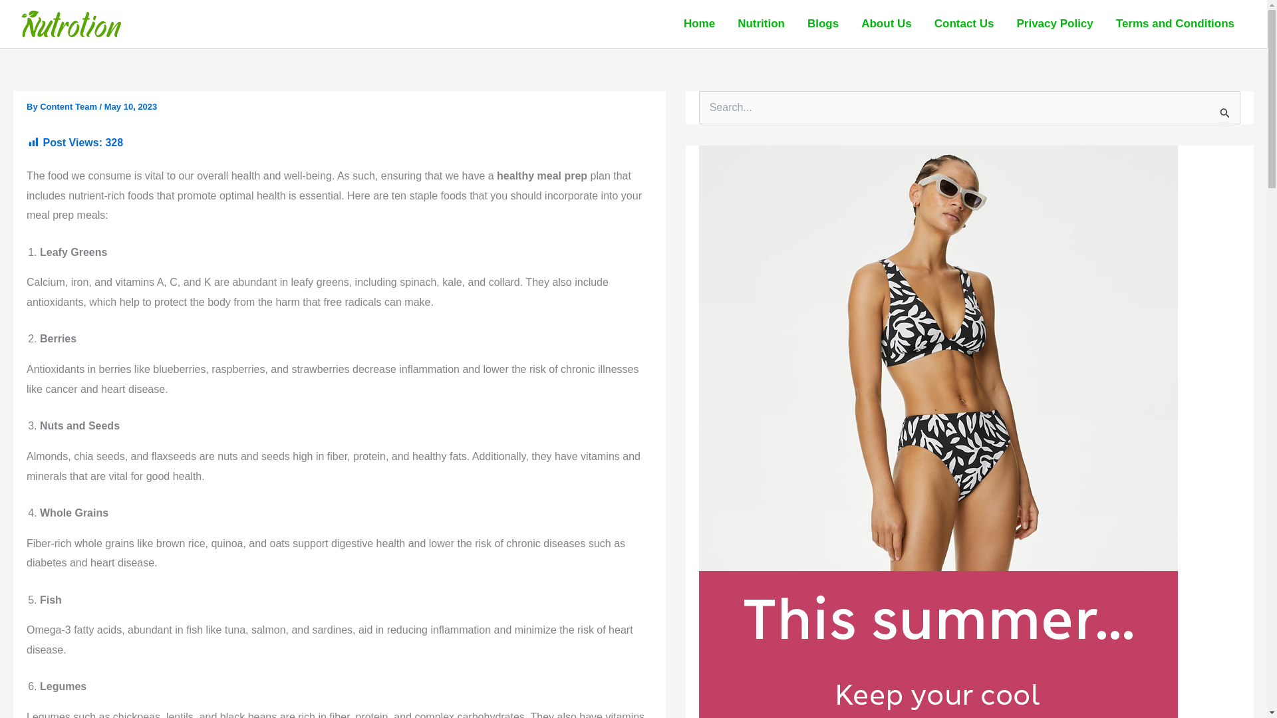 This screenshot has height=718, width=1277. I want to click on Blogs, so click(823, 24).